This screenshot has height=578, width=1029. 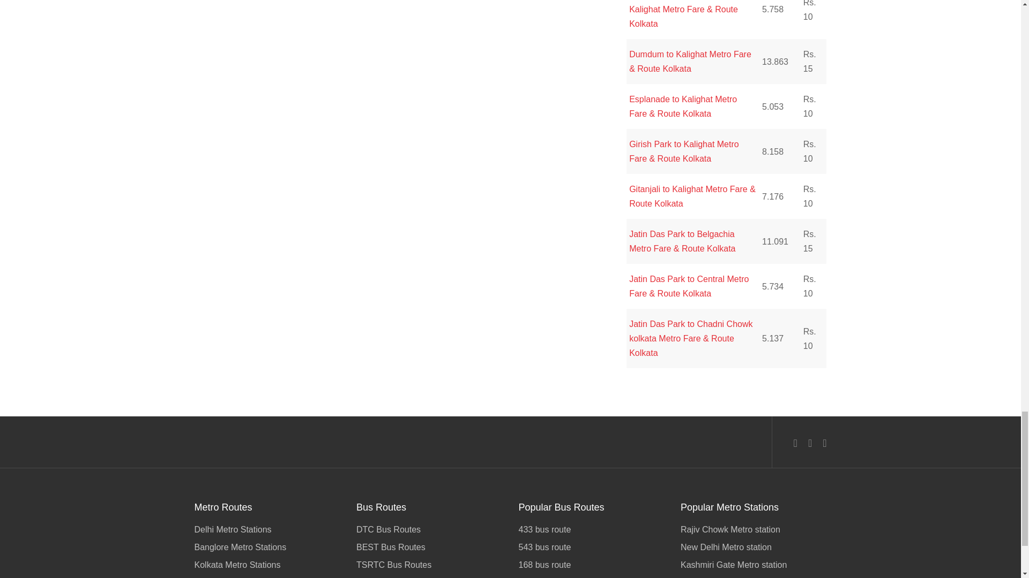 What do you see at coordinates (267, 565) in the screenshot?
I see `Kolkata Metro Stations` at bounding box center [267, 565].